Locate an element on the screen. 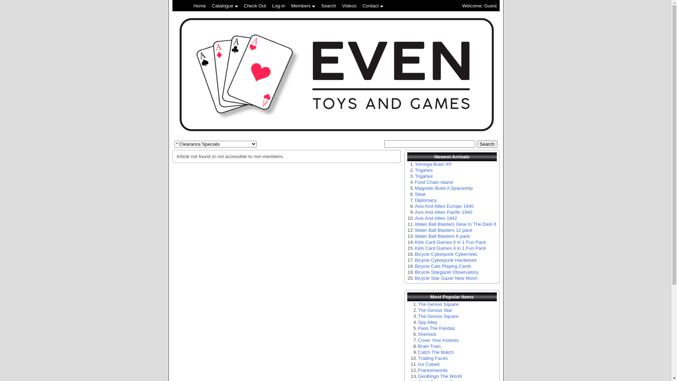  GeoBingo The World is located at coordinates (440, 376).